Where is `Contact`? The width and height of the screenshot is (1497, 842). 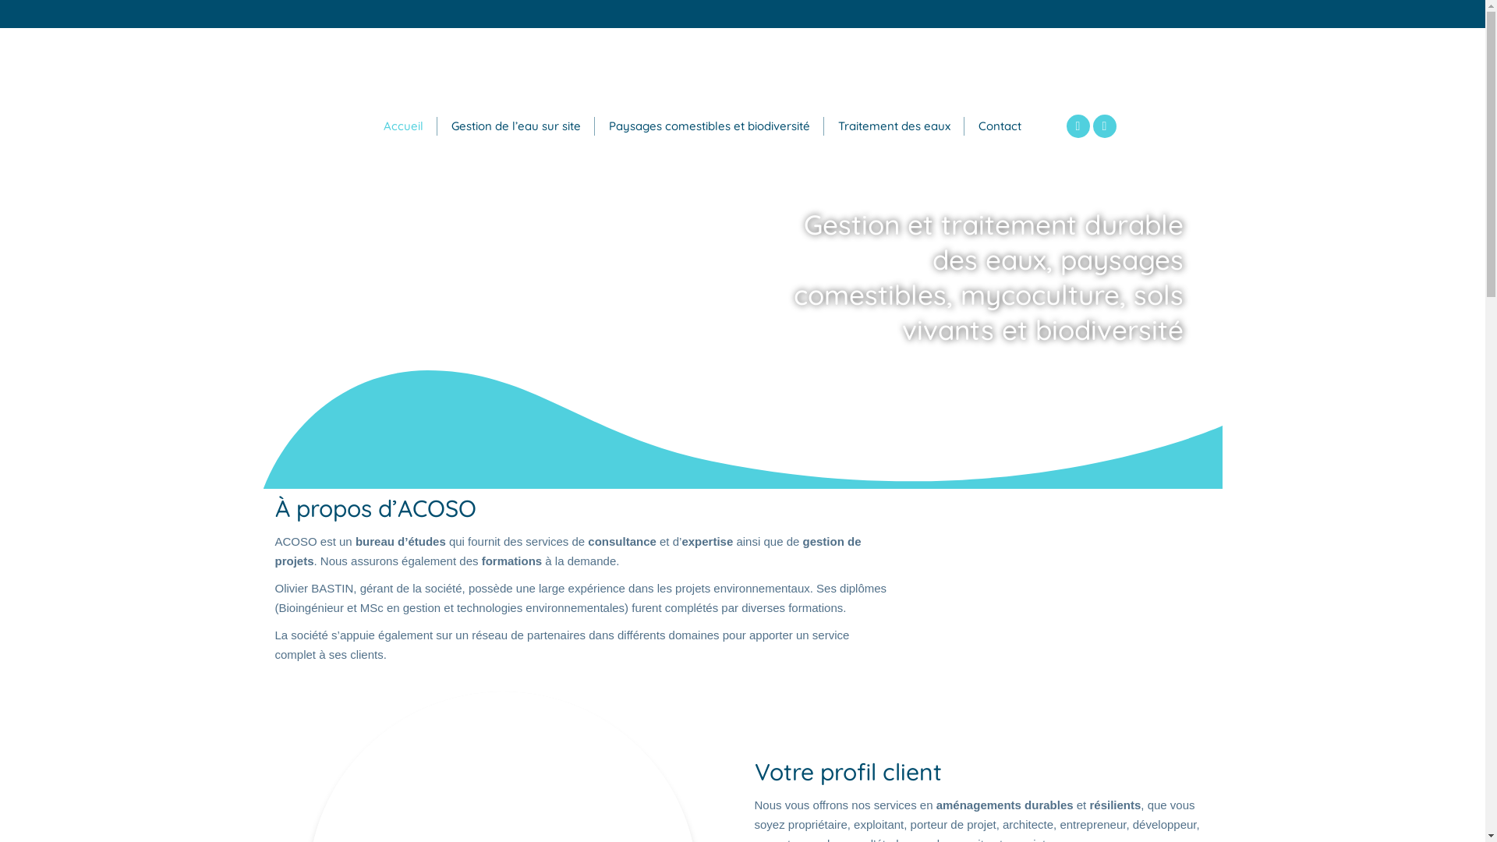 Contact is located at coordinates (1000, 126).